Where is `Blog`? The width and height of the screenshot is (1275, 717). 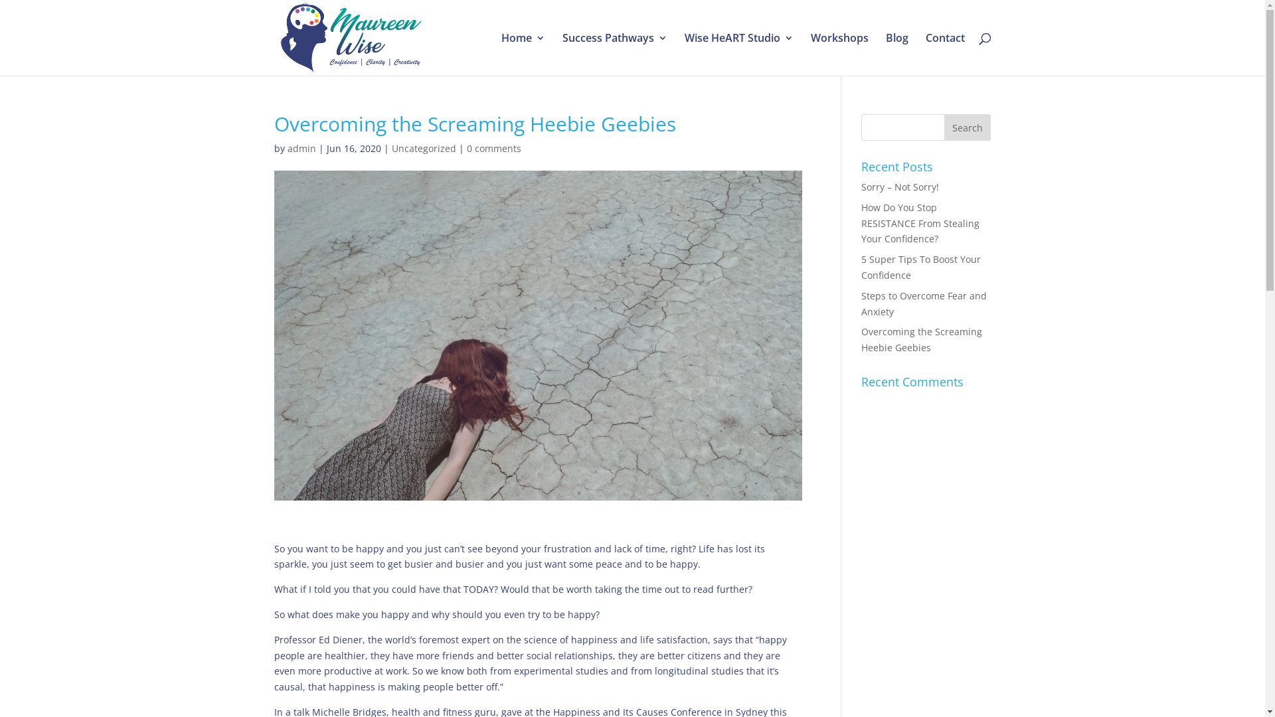
Blog is located at coordinates (897, 54).